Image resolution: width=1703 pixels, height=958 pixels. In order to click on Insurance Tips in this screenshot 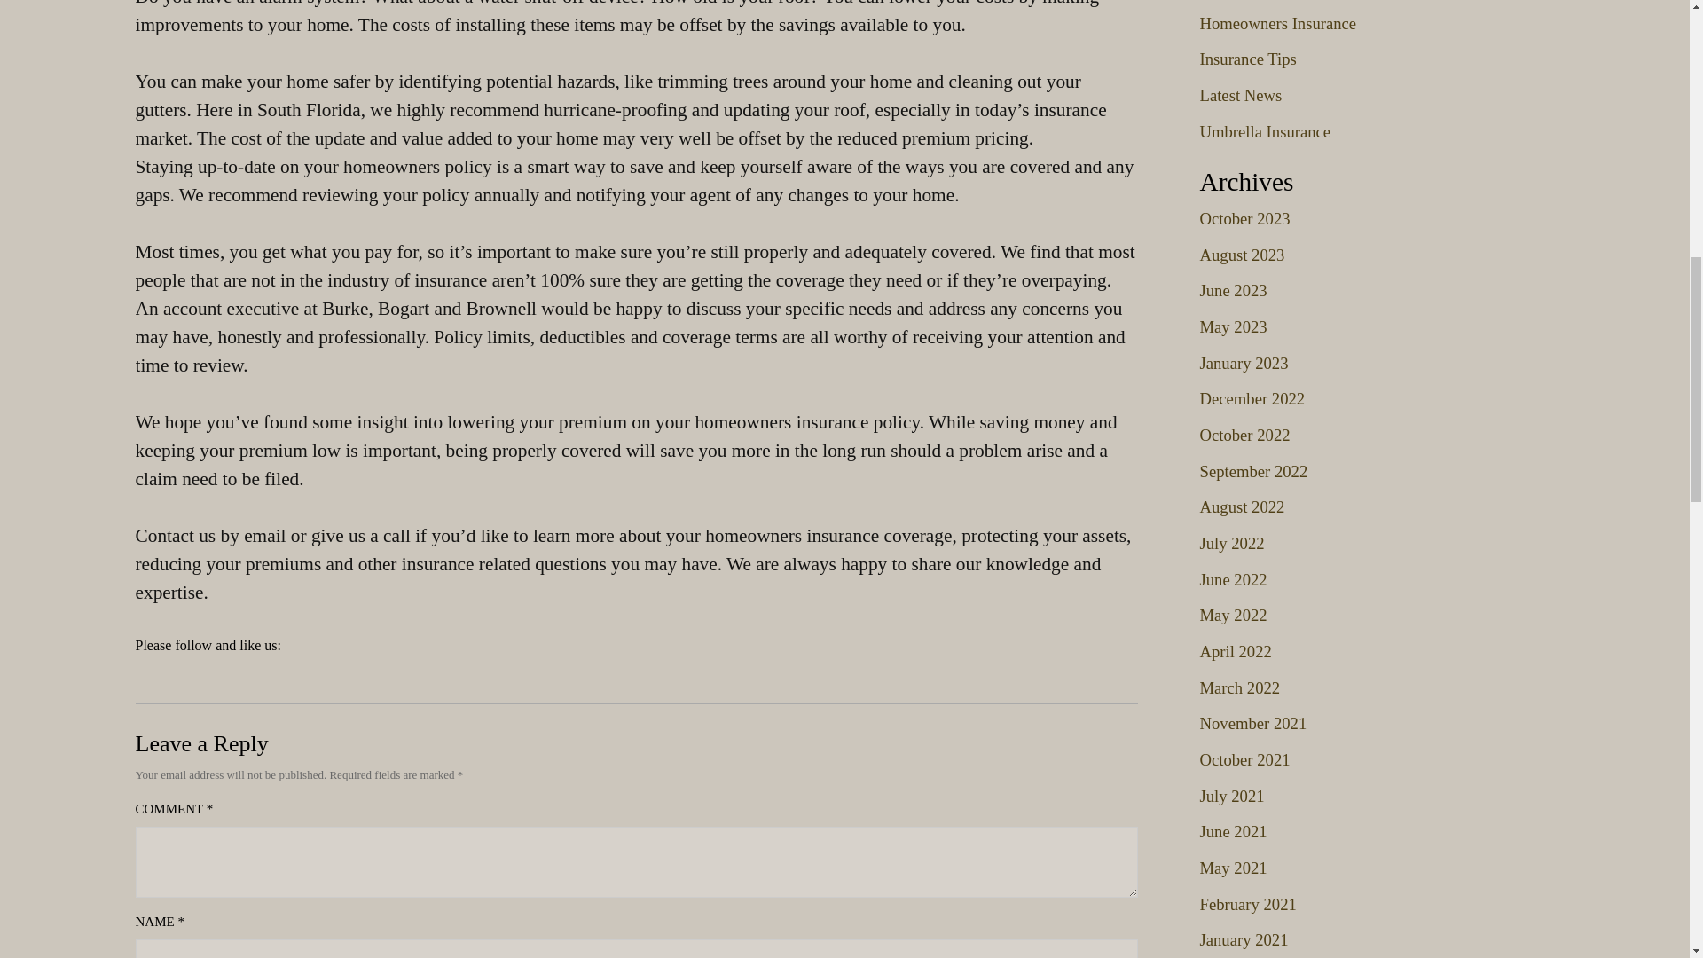, I will do `click(1247, 59)`.